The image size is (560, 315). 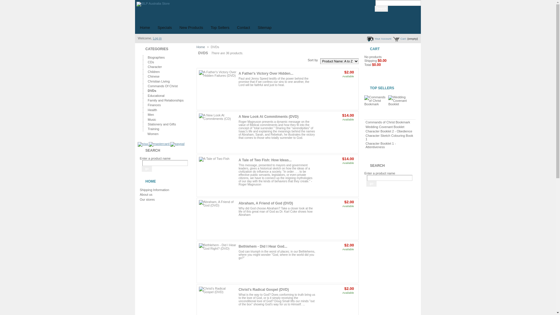 What do you see at coordinates (336, 82) in the screenshot?
I see `Add to cart` at bounding box center [336, 82].